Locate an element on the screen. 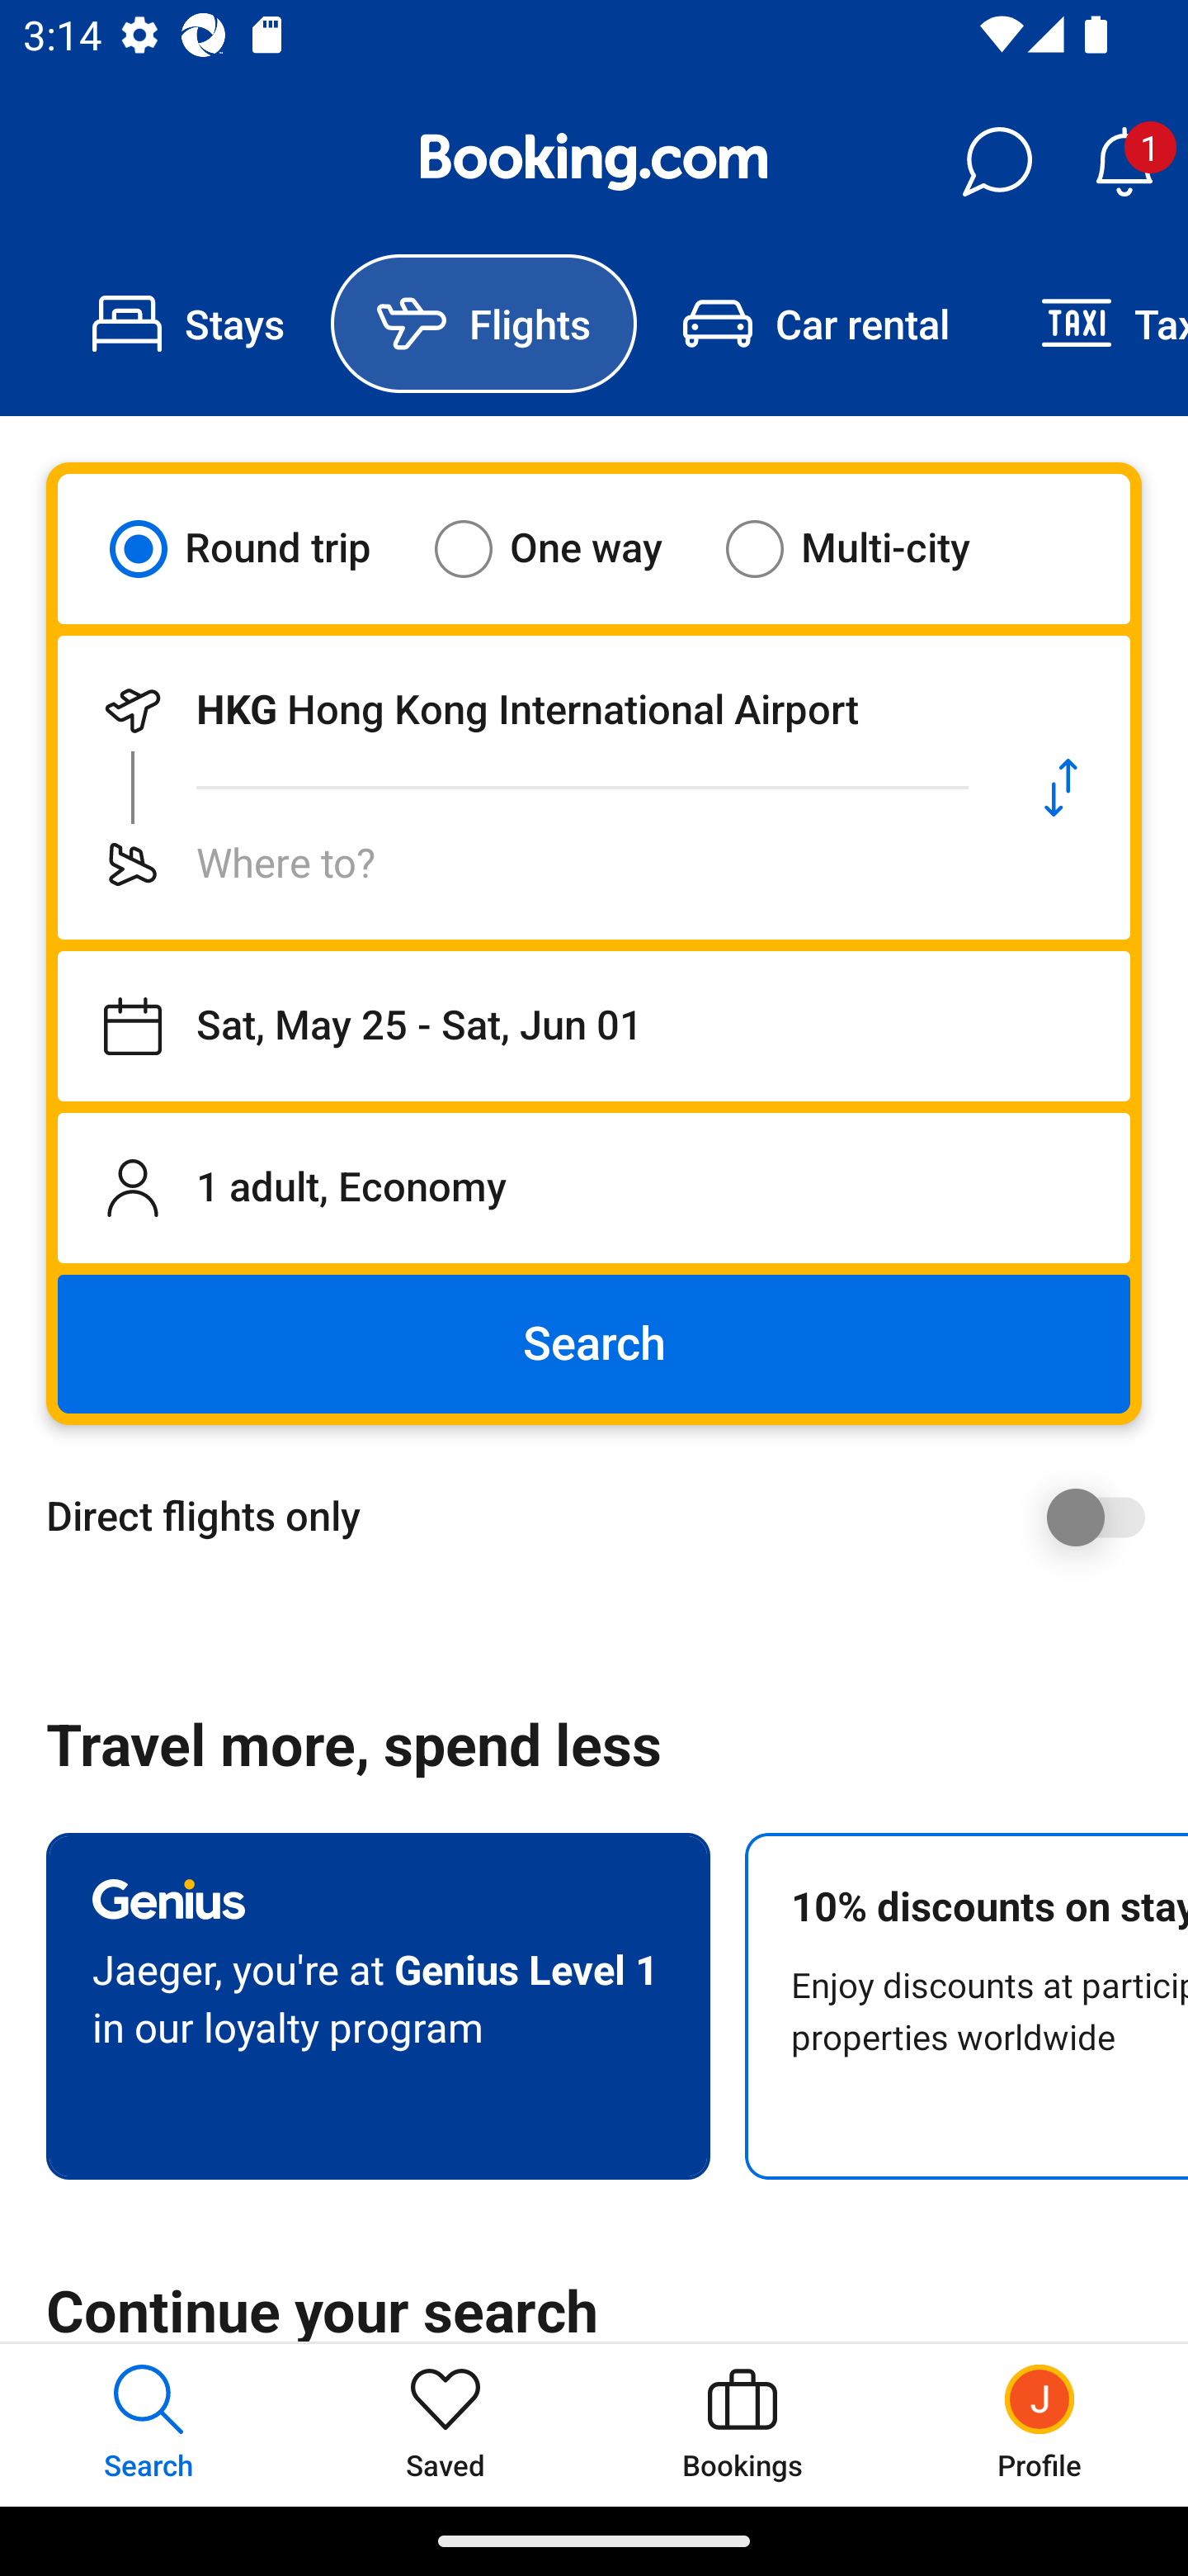 The image size is (1188, 2576). Stays is located at coordinates (188, 324).